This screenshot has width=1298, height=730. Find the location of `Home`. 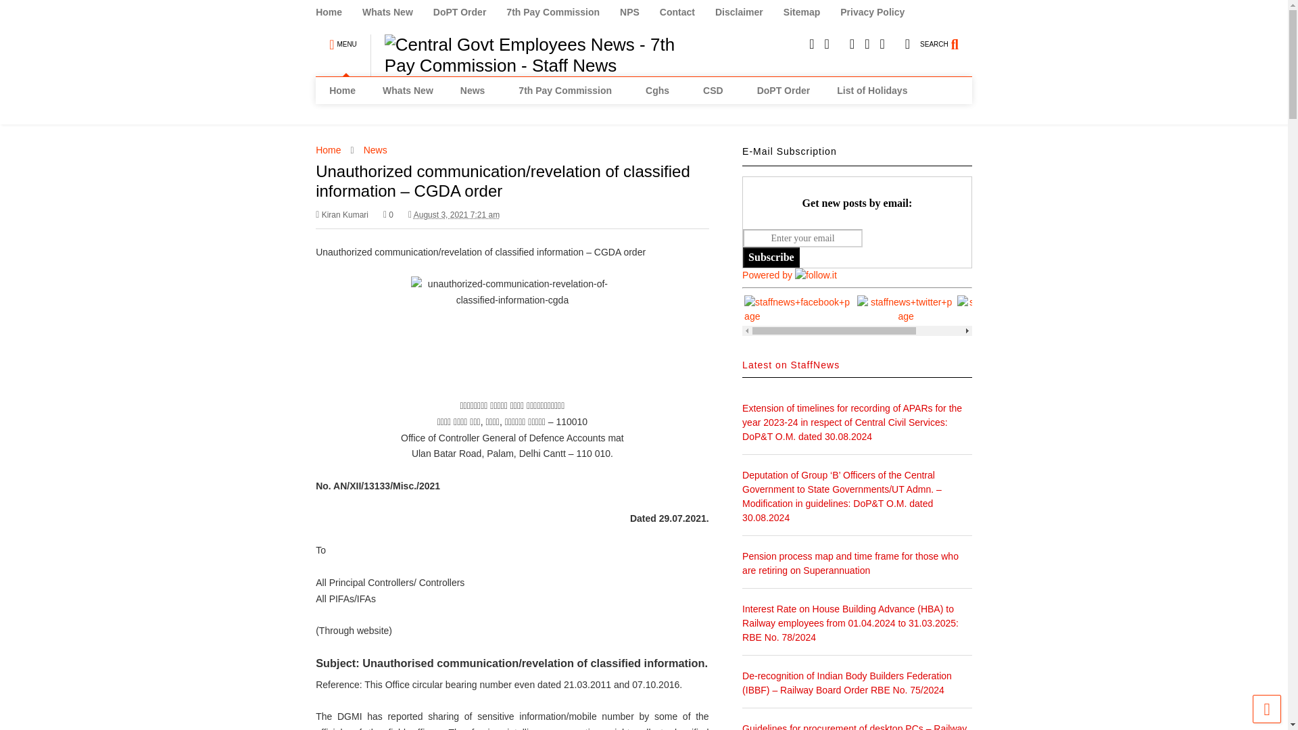

Home is located at coordinates (342, 91).